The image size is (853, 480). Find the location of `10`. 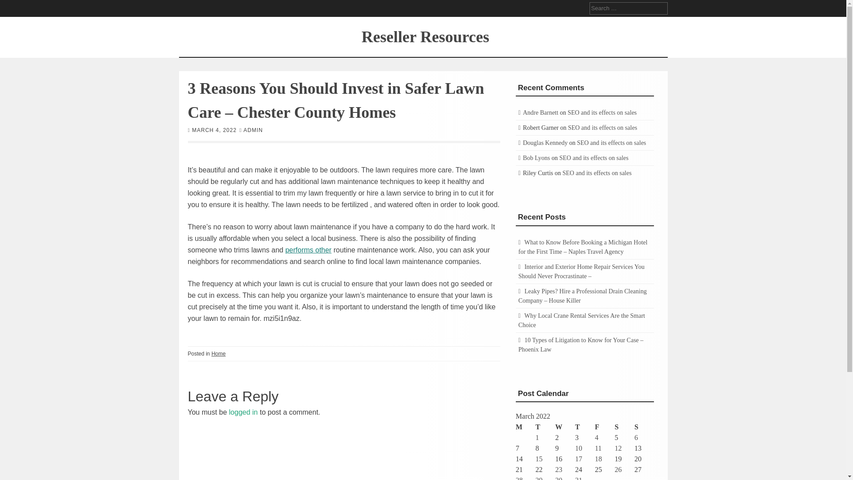

10 is located at coordinates (578, 448).